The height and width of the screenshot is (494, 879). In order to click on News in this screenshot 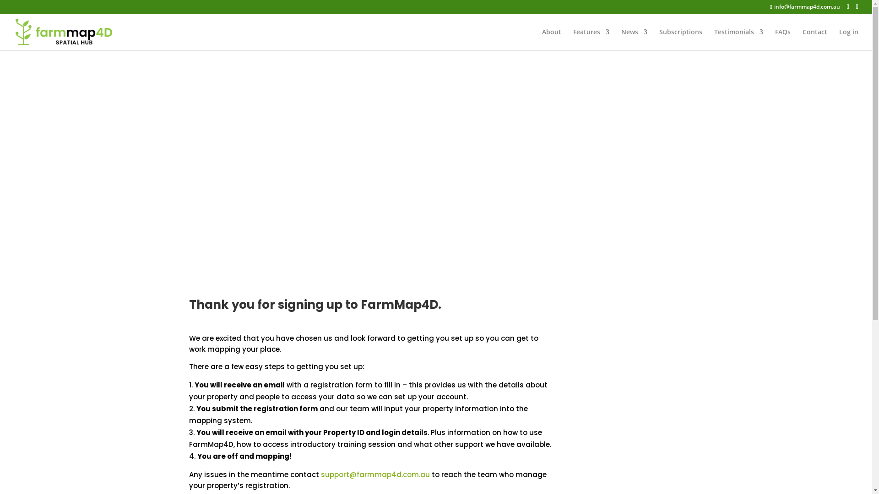, I will do `click(635, 39)`.